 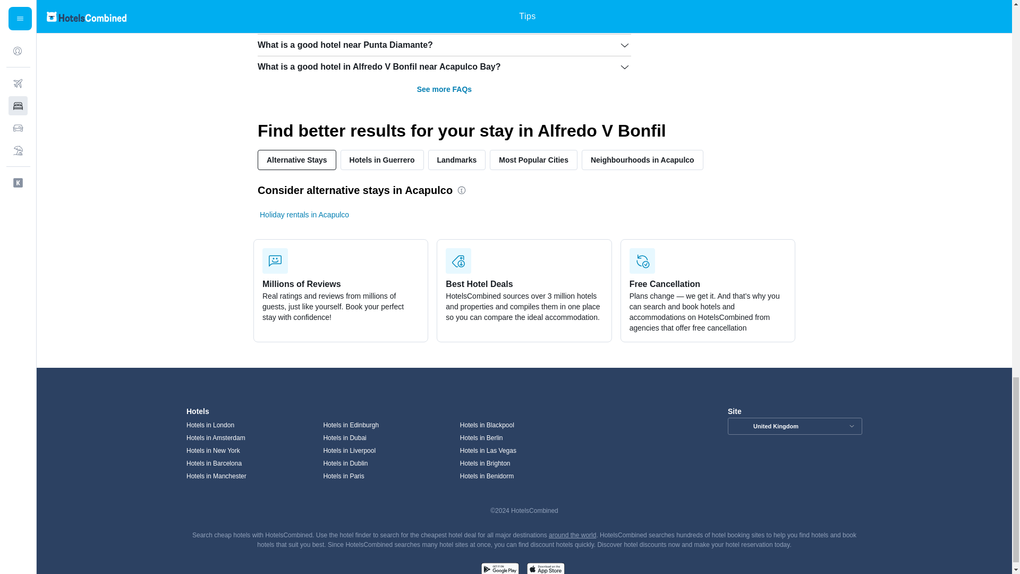 What do you see at coordinates (642, 159) in the screenshot?
I see `Neighbourhoods in Acapulco` at bounding box center [642, 159].